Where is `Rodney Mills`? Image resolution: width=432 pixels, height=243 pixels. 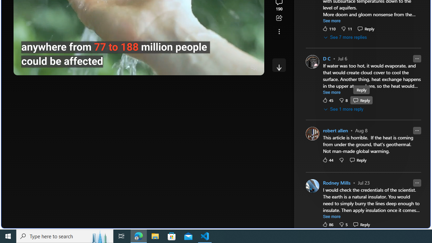 Rodney Mills is located at coordinates (337, 183).